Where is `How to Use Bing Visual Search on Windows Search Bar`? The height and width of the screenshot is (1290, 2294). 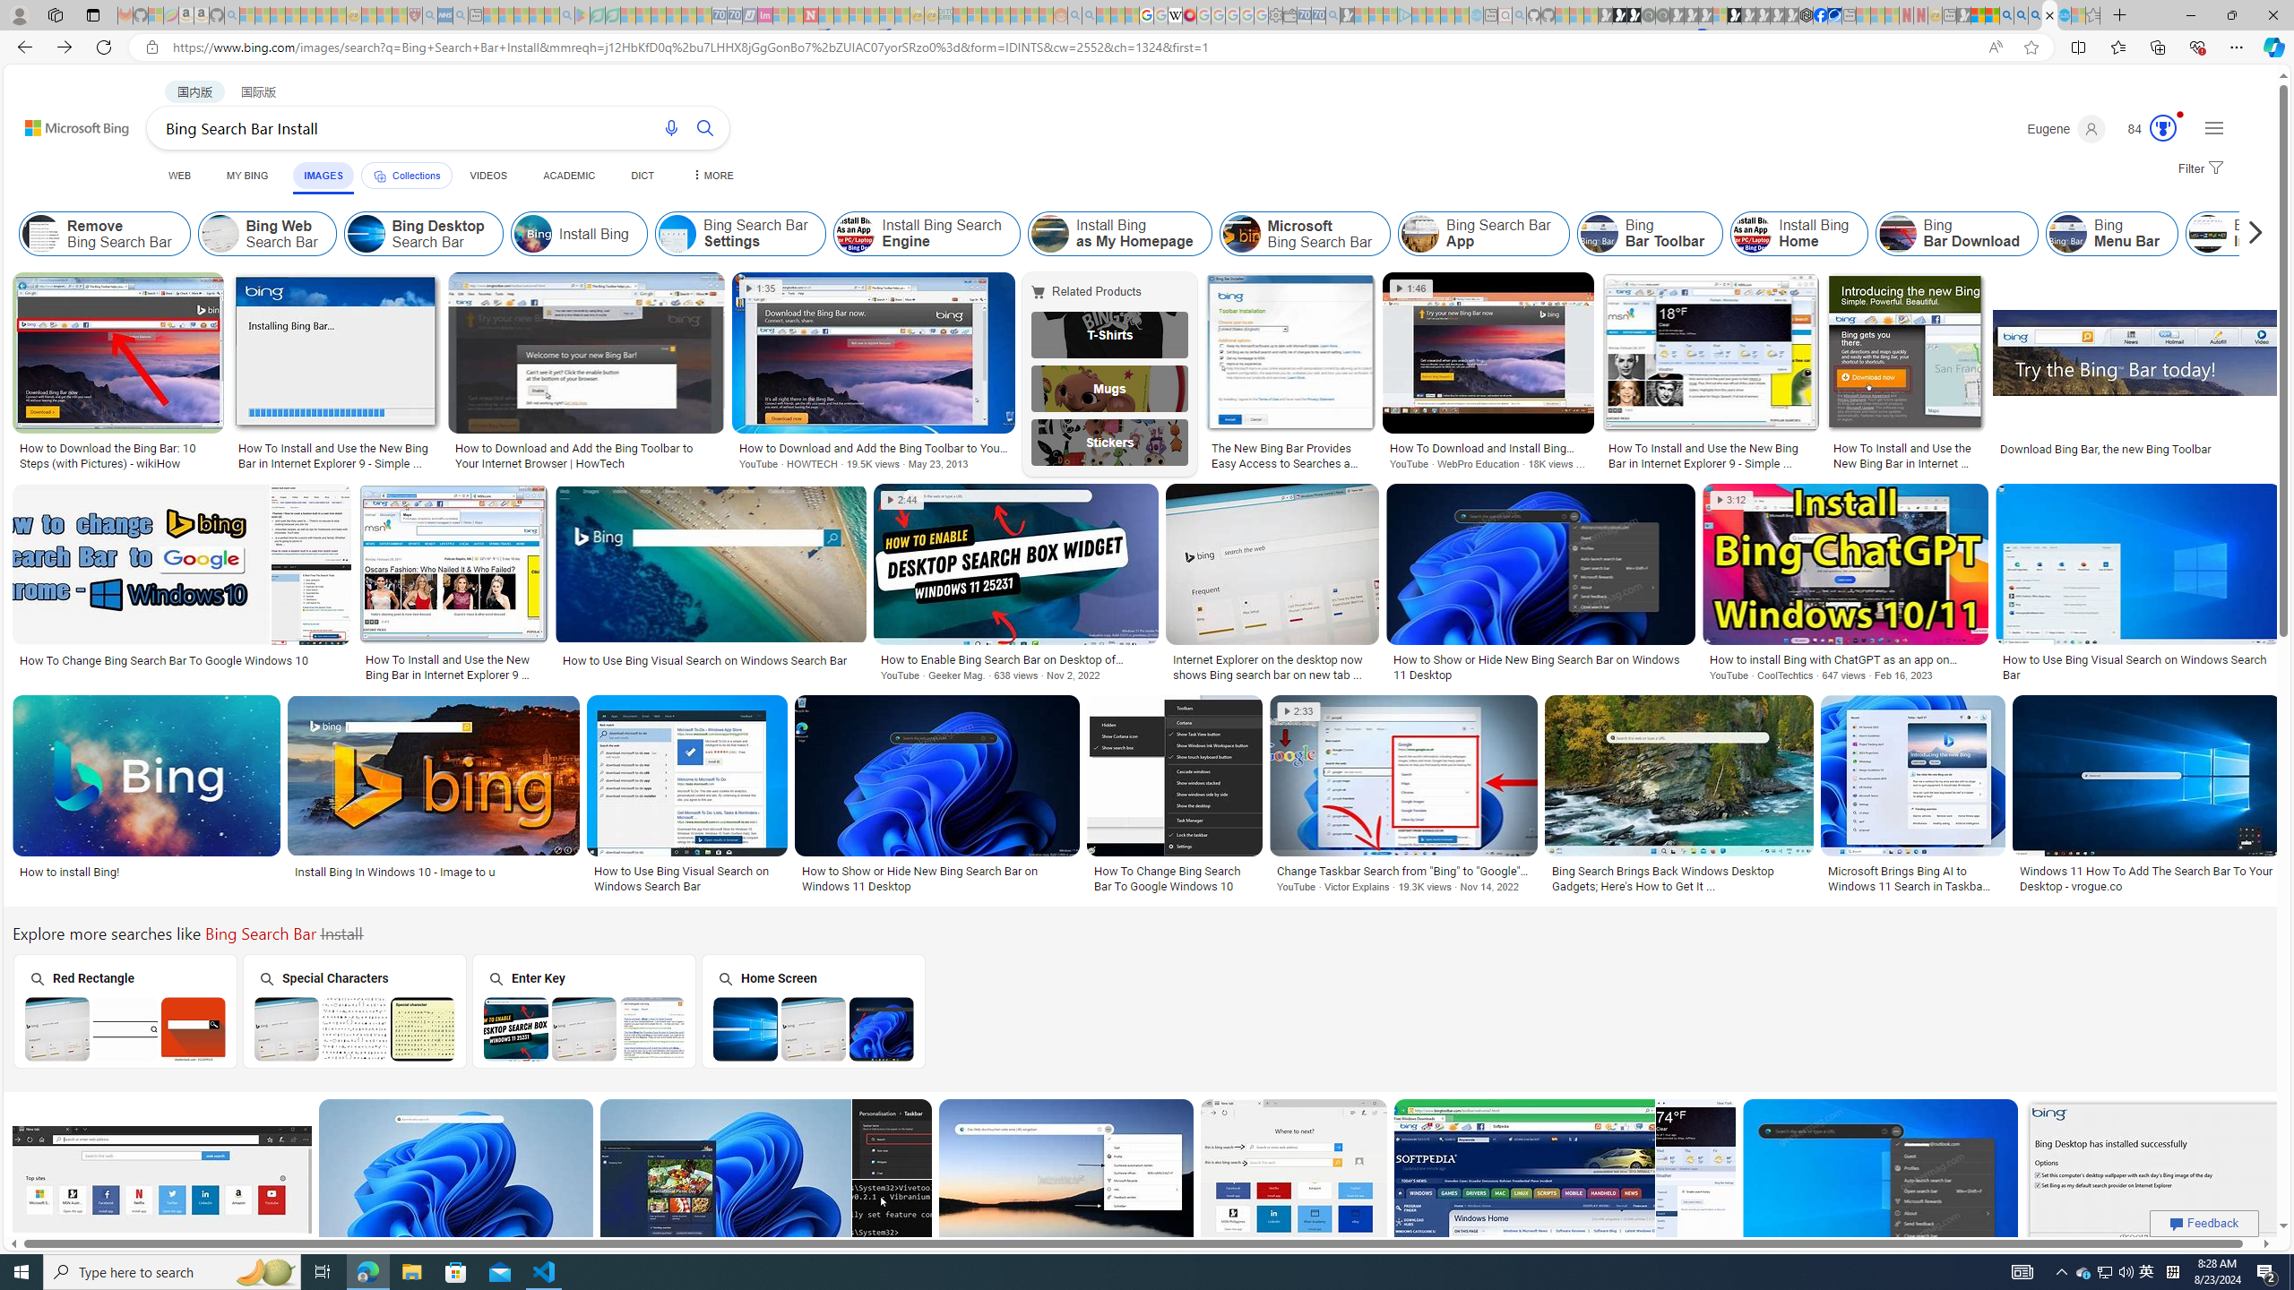
How to Use Bing Visual Search on Windows Search Bar is located at coordinates (686, 878).